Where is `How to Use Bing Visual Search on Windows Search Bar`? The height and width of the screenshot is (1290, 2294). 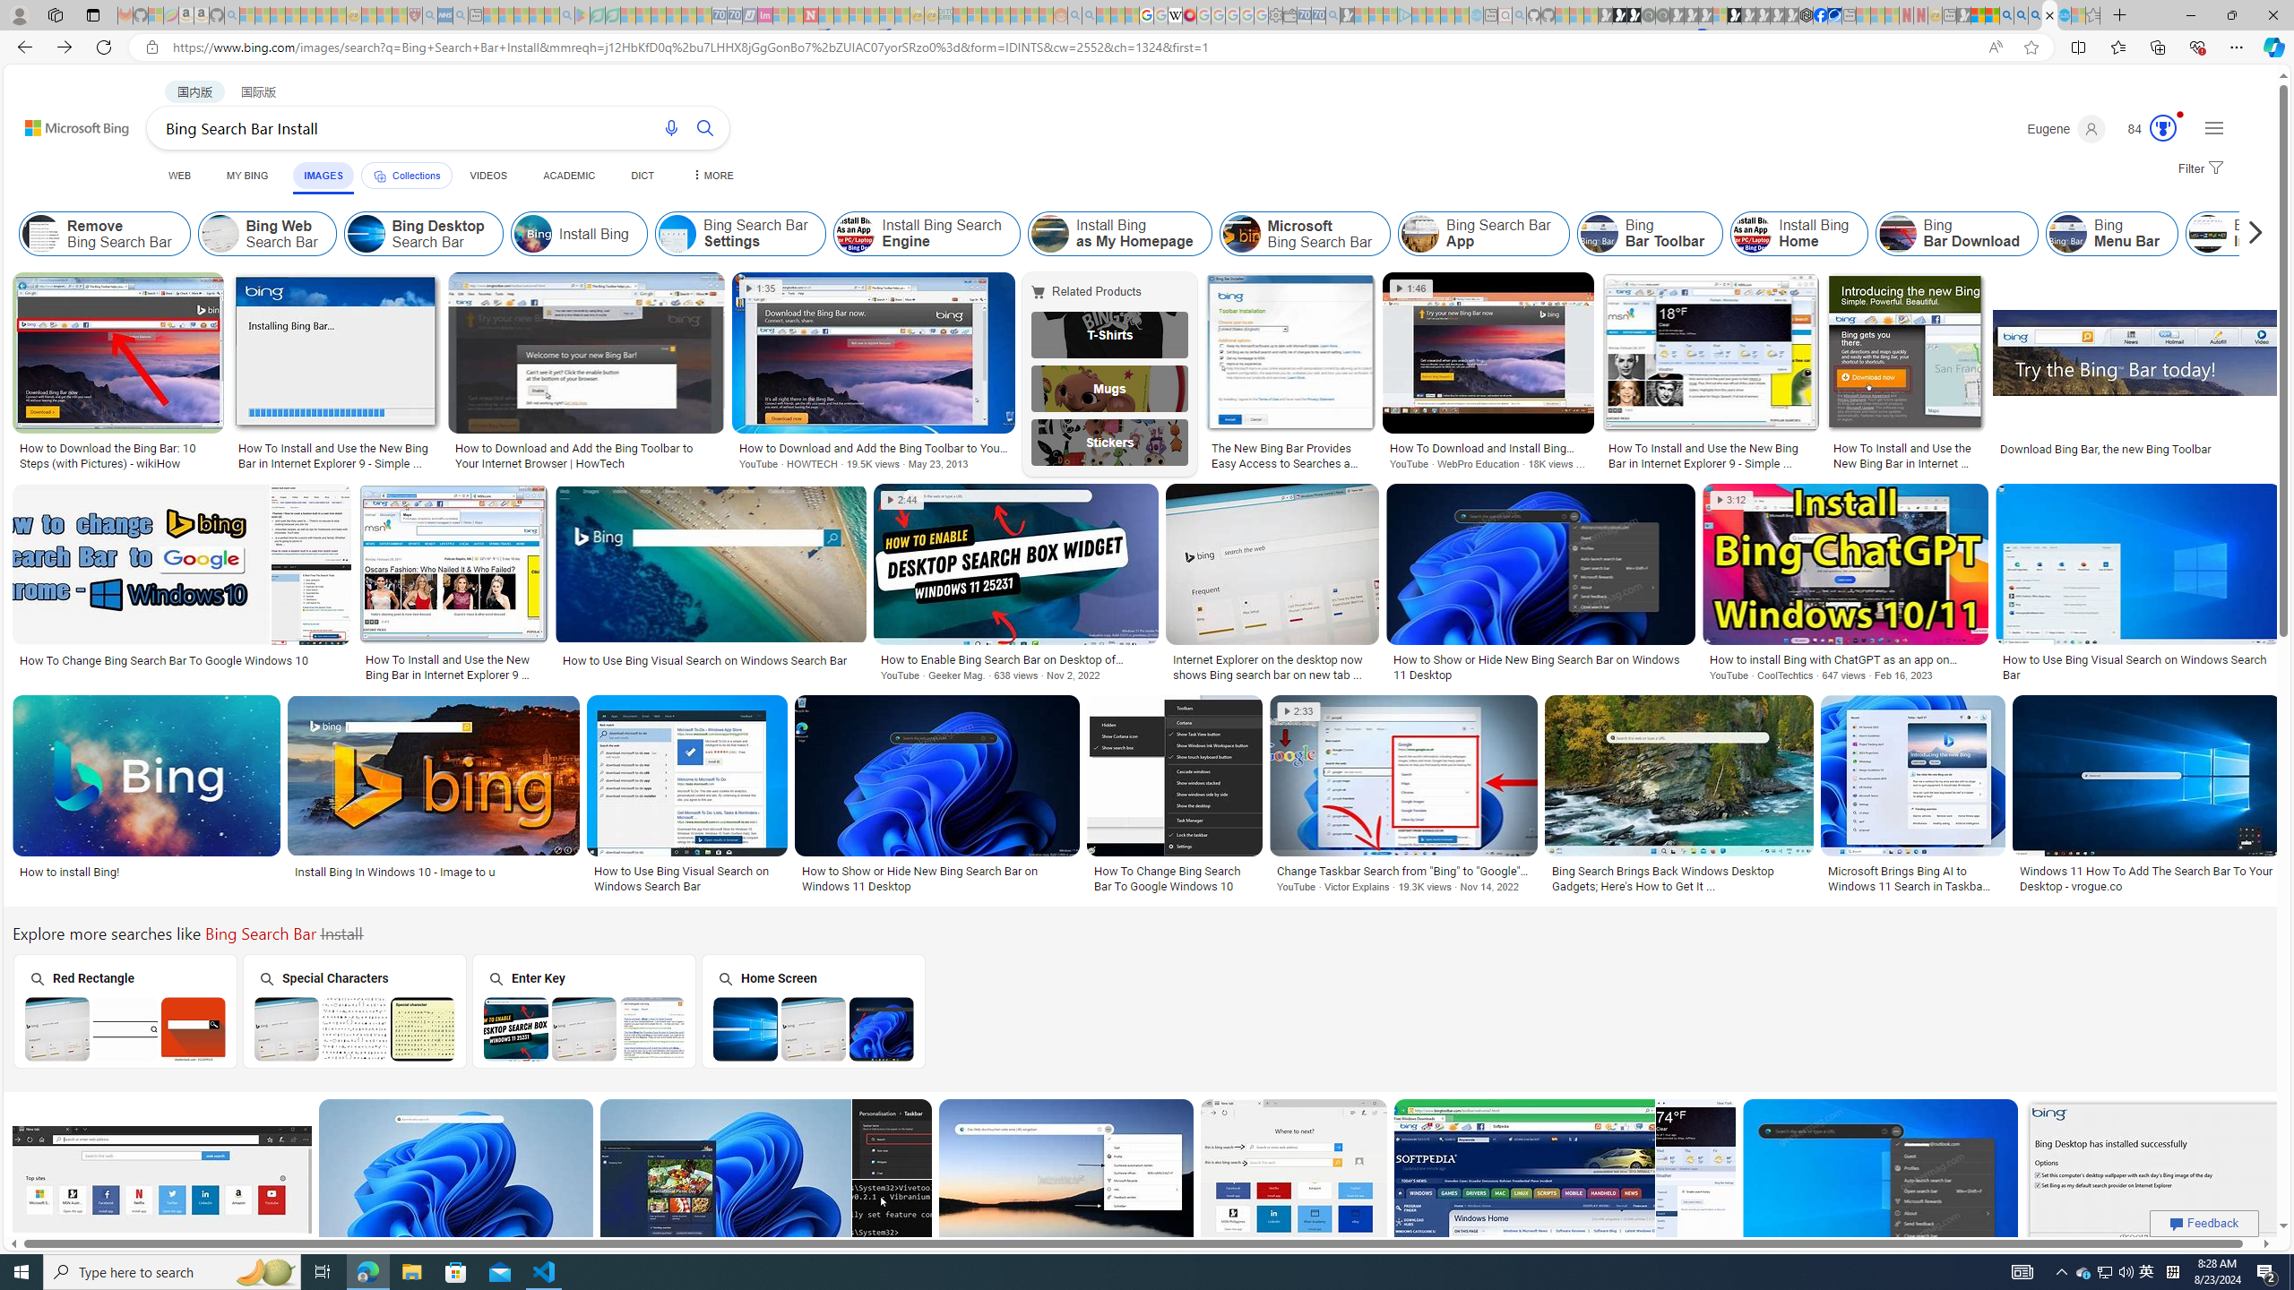
How to Use Bing Visual Search on Windows Search Bar is located at coordinates (686, 878).